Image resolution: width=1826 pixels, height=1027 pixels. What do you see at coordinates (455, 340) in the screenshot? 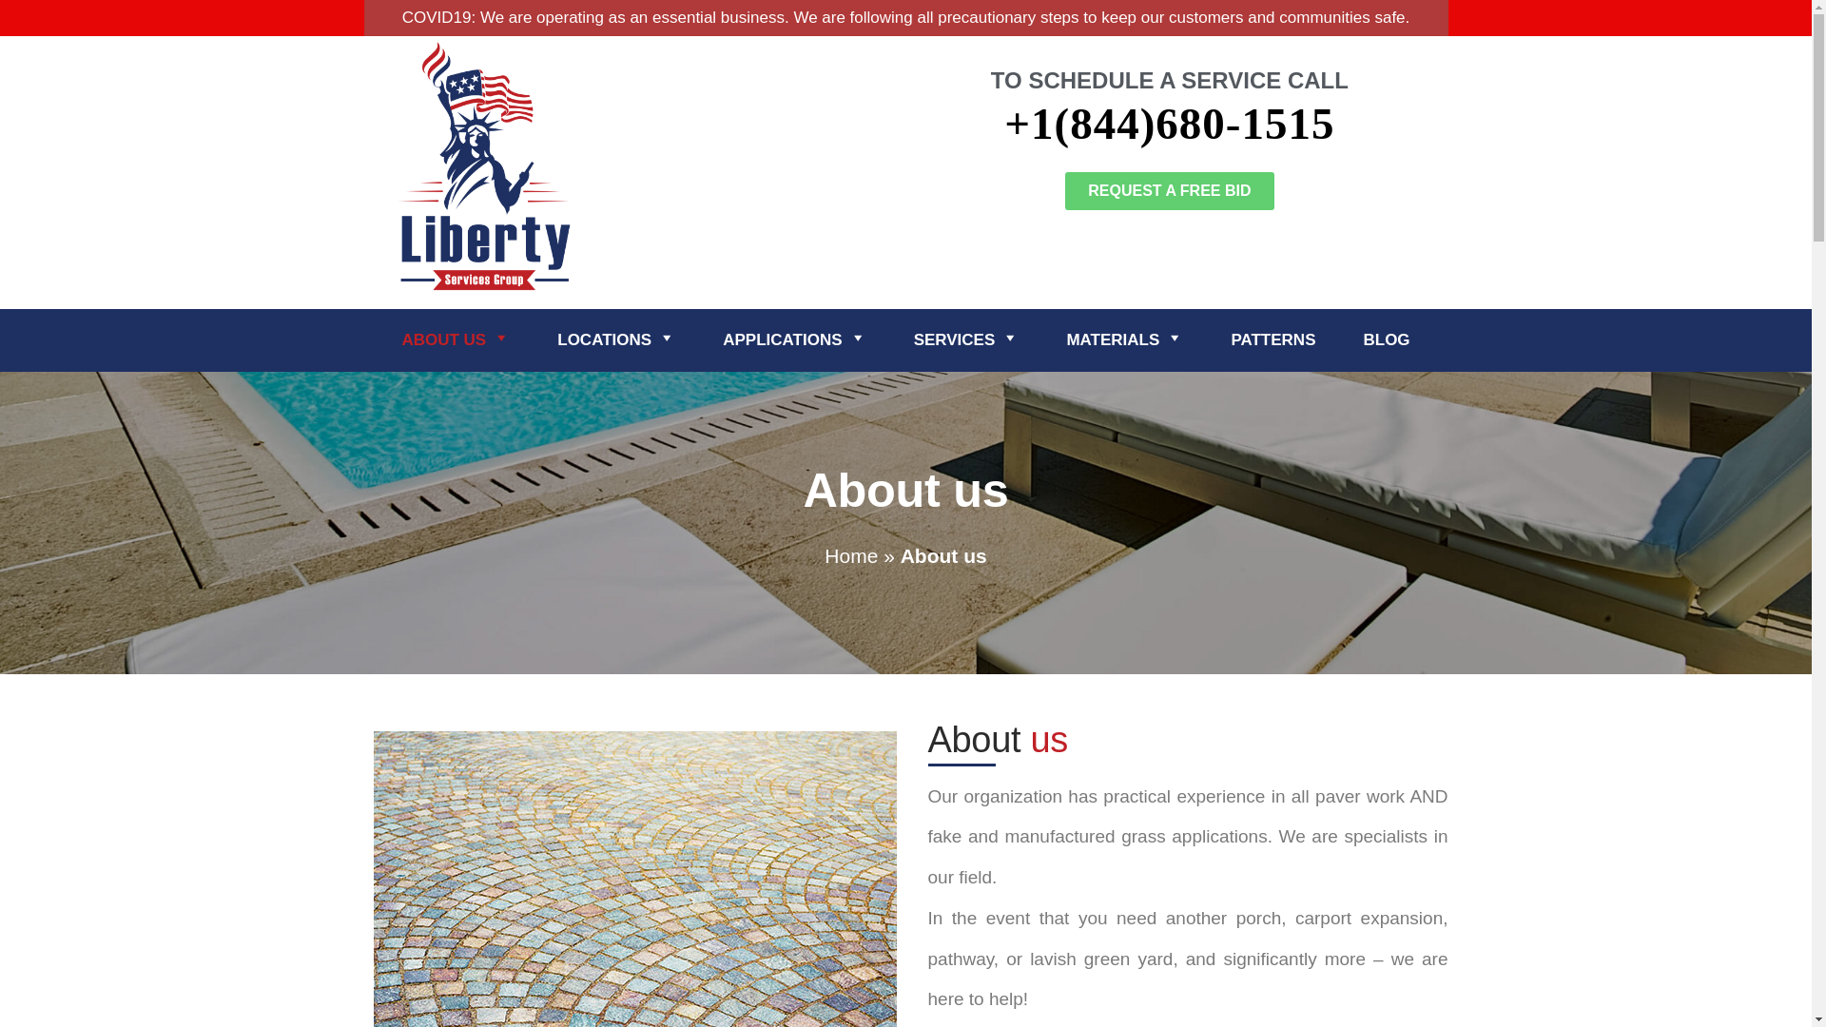
I see `ABOUT US` at bounding box center [455, 340].